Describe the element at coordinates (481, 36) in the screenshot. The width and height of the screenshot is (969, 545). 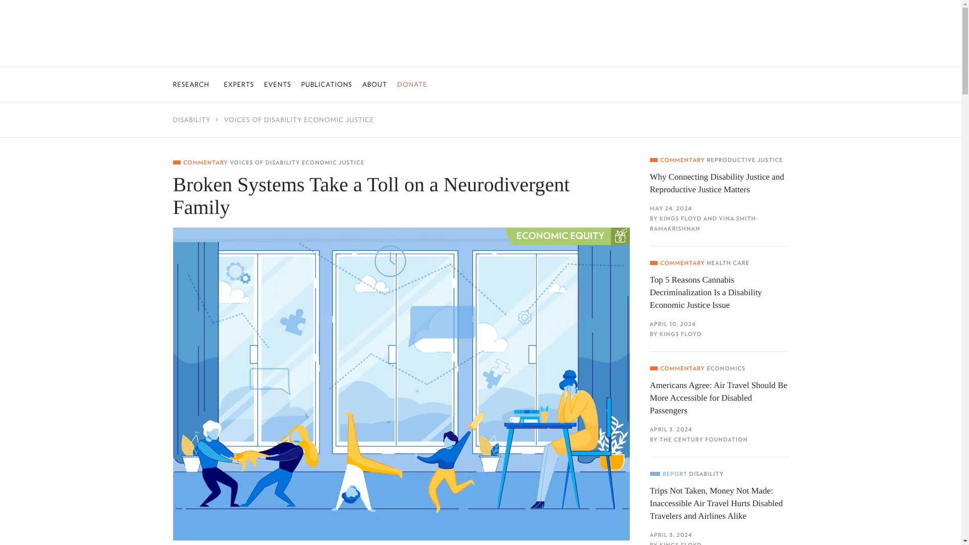
I see `The Century Foundation` at that location.